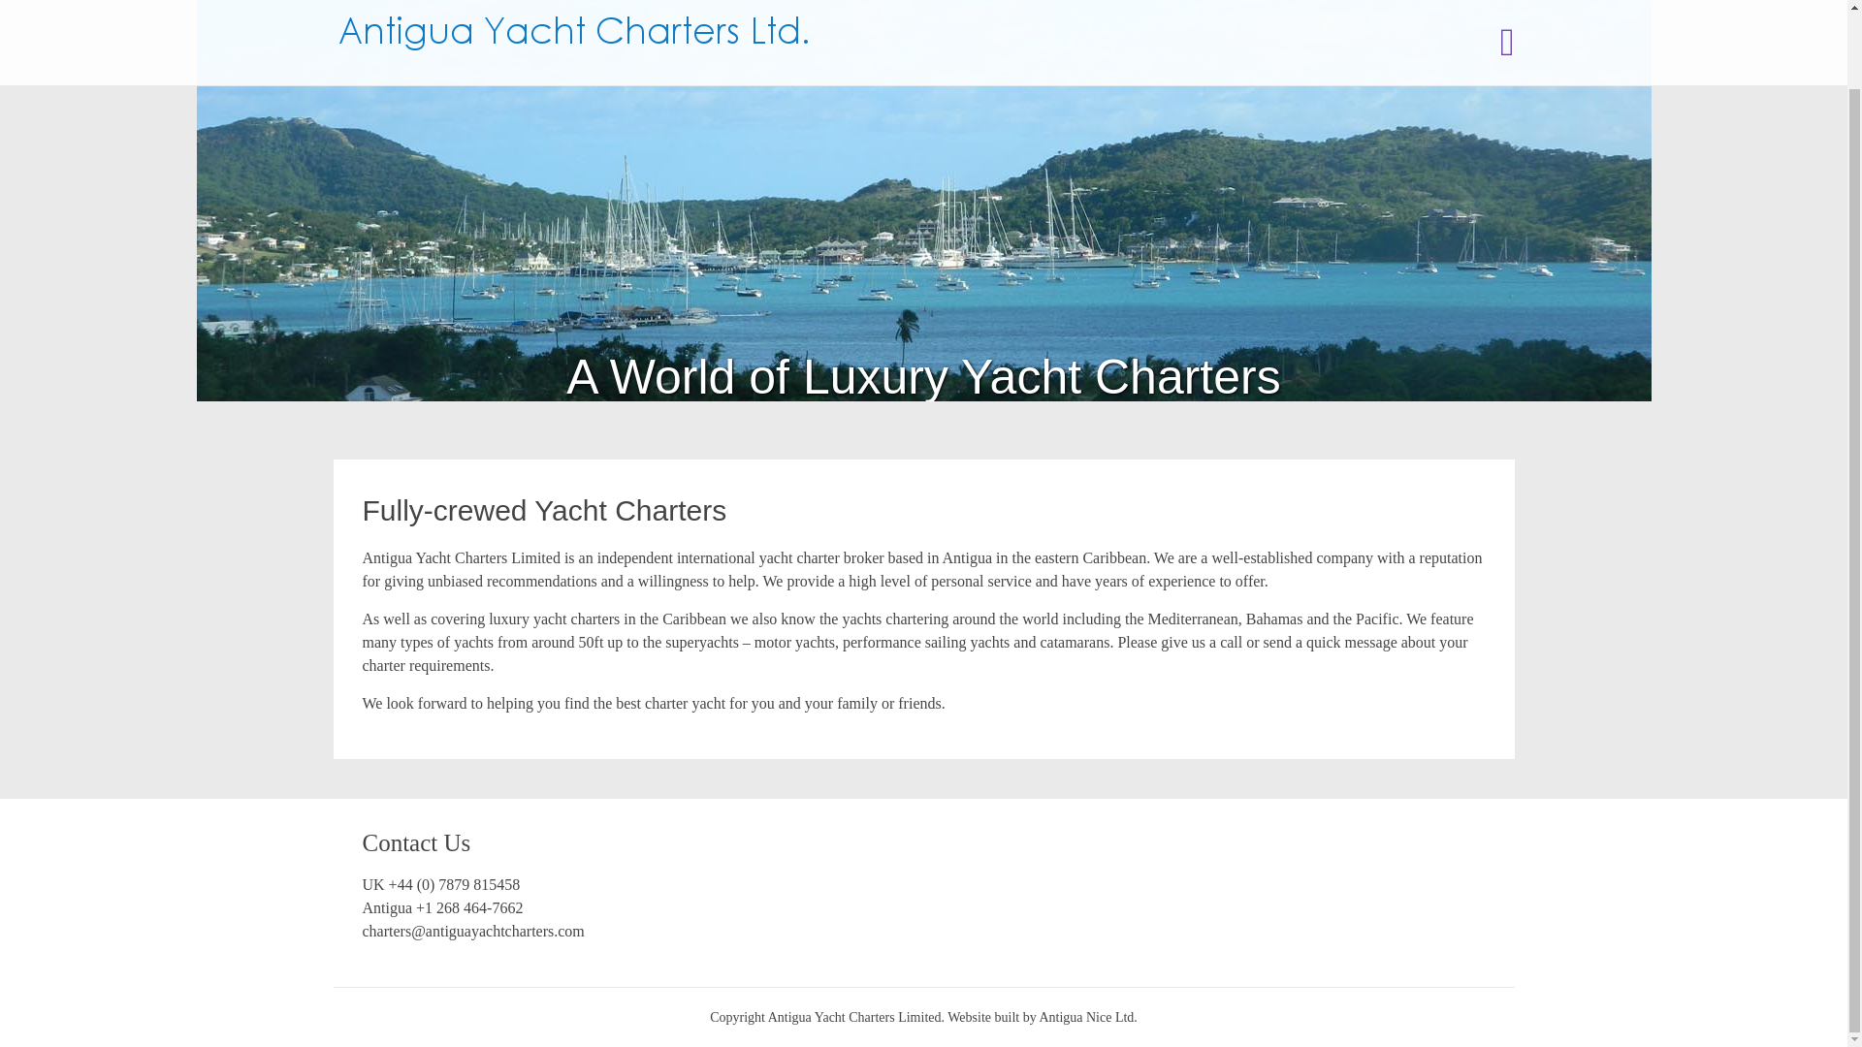  What do you see at coordinates (545, 510) in the screenshot?
I see `Fully-crewed Yacht Charters` at bounding box center [545, 510].